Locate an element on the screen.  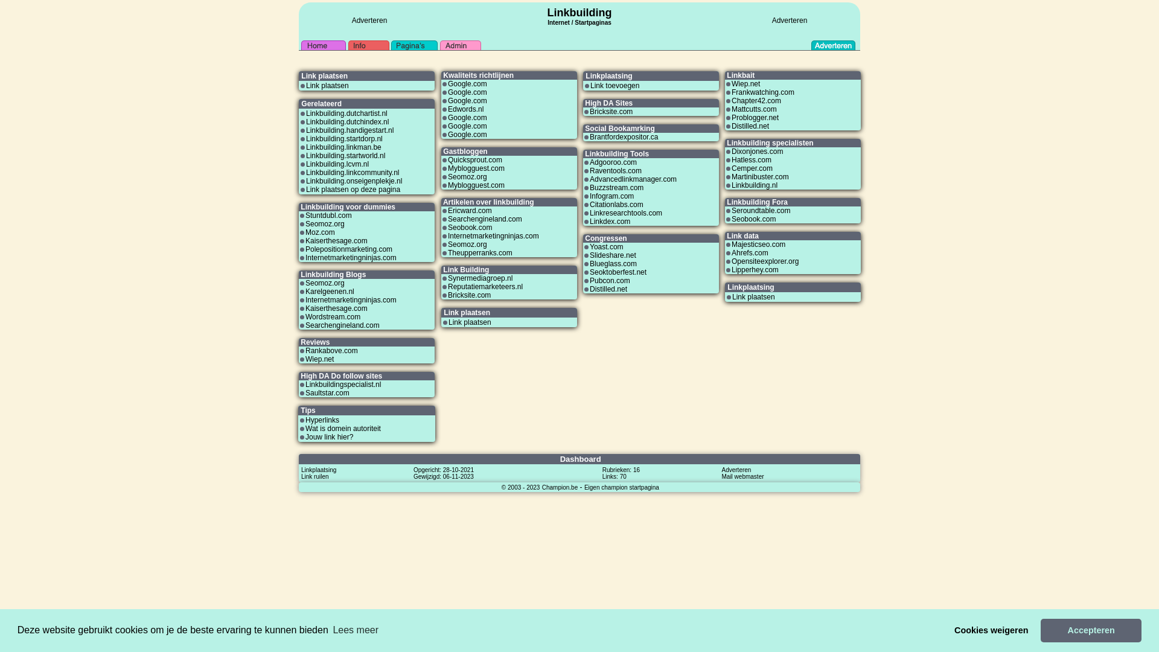
Frankwatching.com is located at coordinates (763, 92).